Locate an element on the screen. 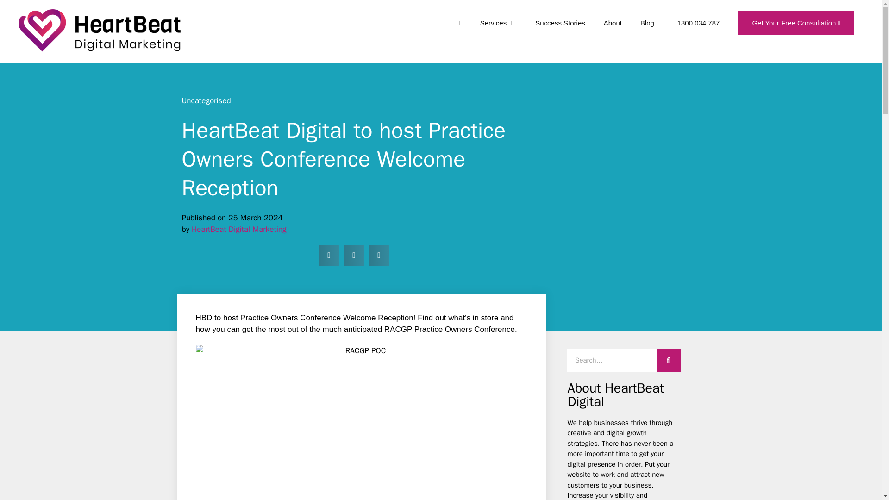 The height and width of the screenshot is (500, 889). Blog is located at coordinates (647, 23).